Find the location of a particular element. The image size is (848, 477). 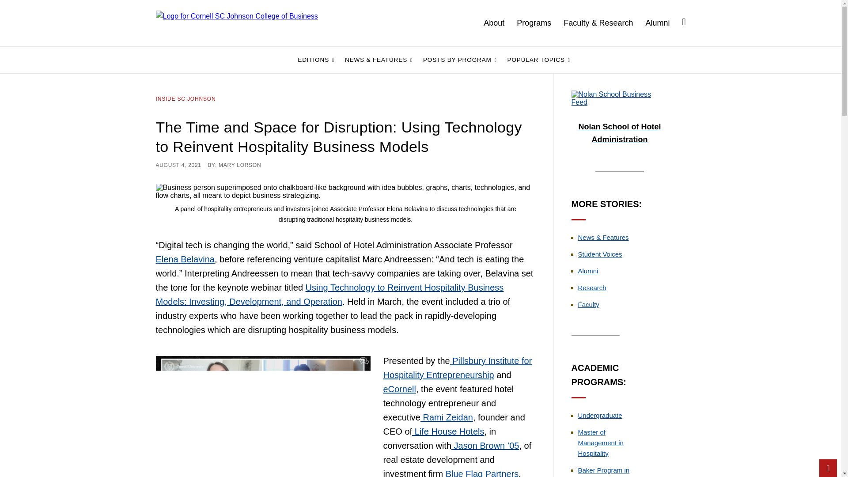

Nolan stories about Alumni is located at coordinates (587, 271).